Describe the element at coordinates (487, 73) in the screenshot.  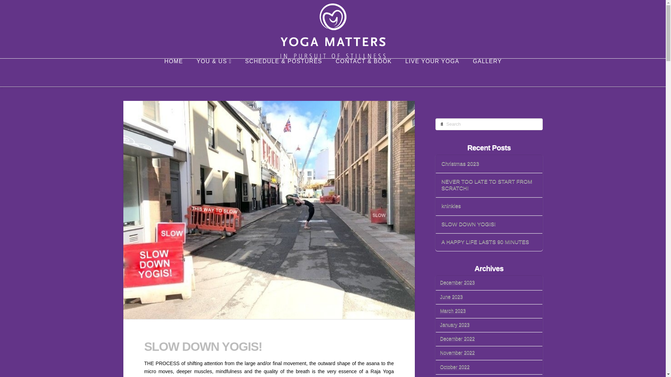
I see `GALLERY` at that location.